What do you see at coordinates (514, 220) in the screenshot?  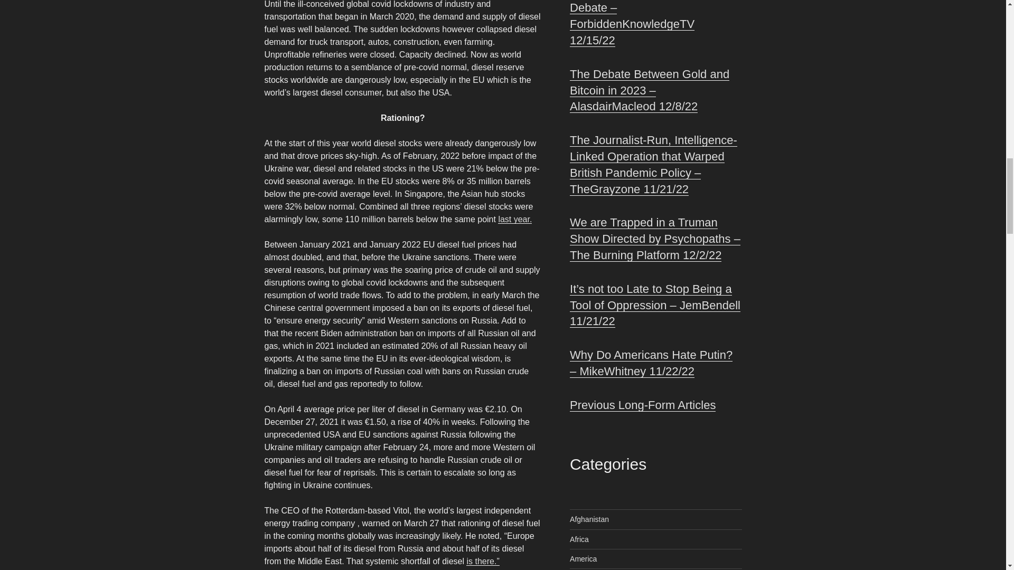 I see `last year.` at bounding box center [514, 220].